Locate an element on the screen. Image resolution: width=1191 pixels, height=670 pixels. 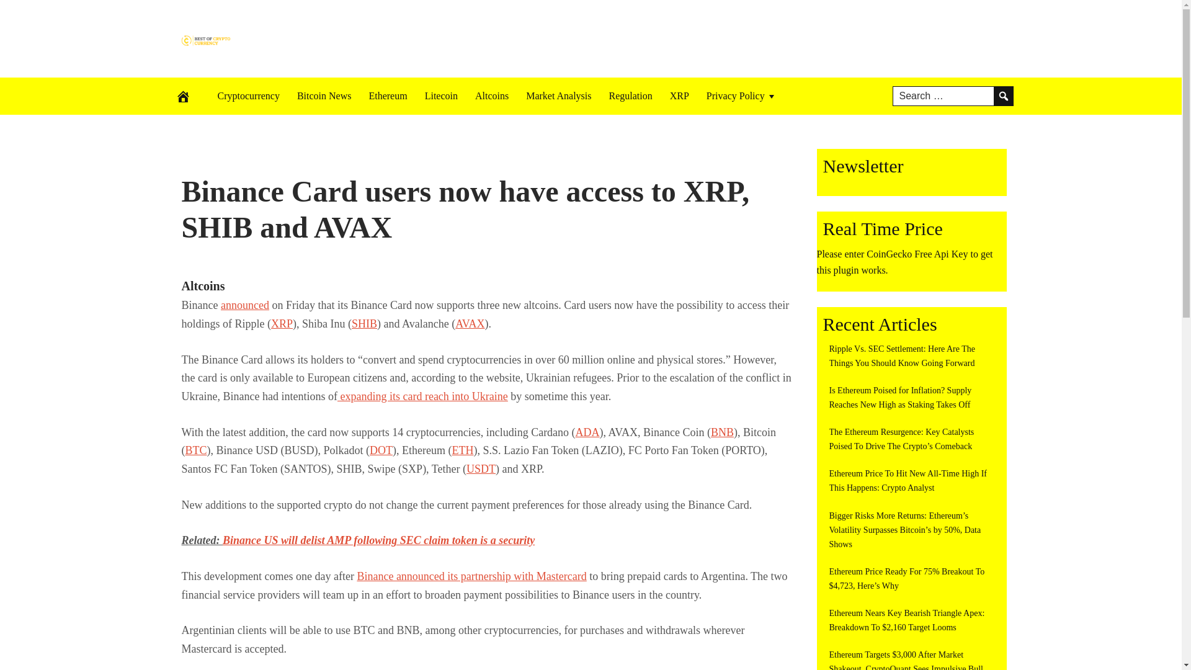
Cryptocurrency is located at coordinates (248, 96).